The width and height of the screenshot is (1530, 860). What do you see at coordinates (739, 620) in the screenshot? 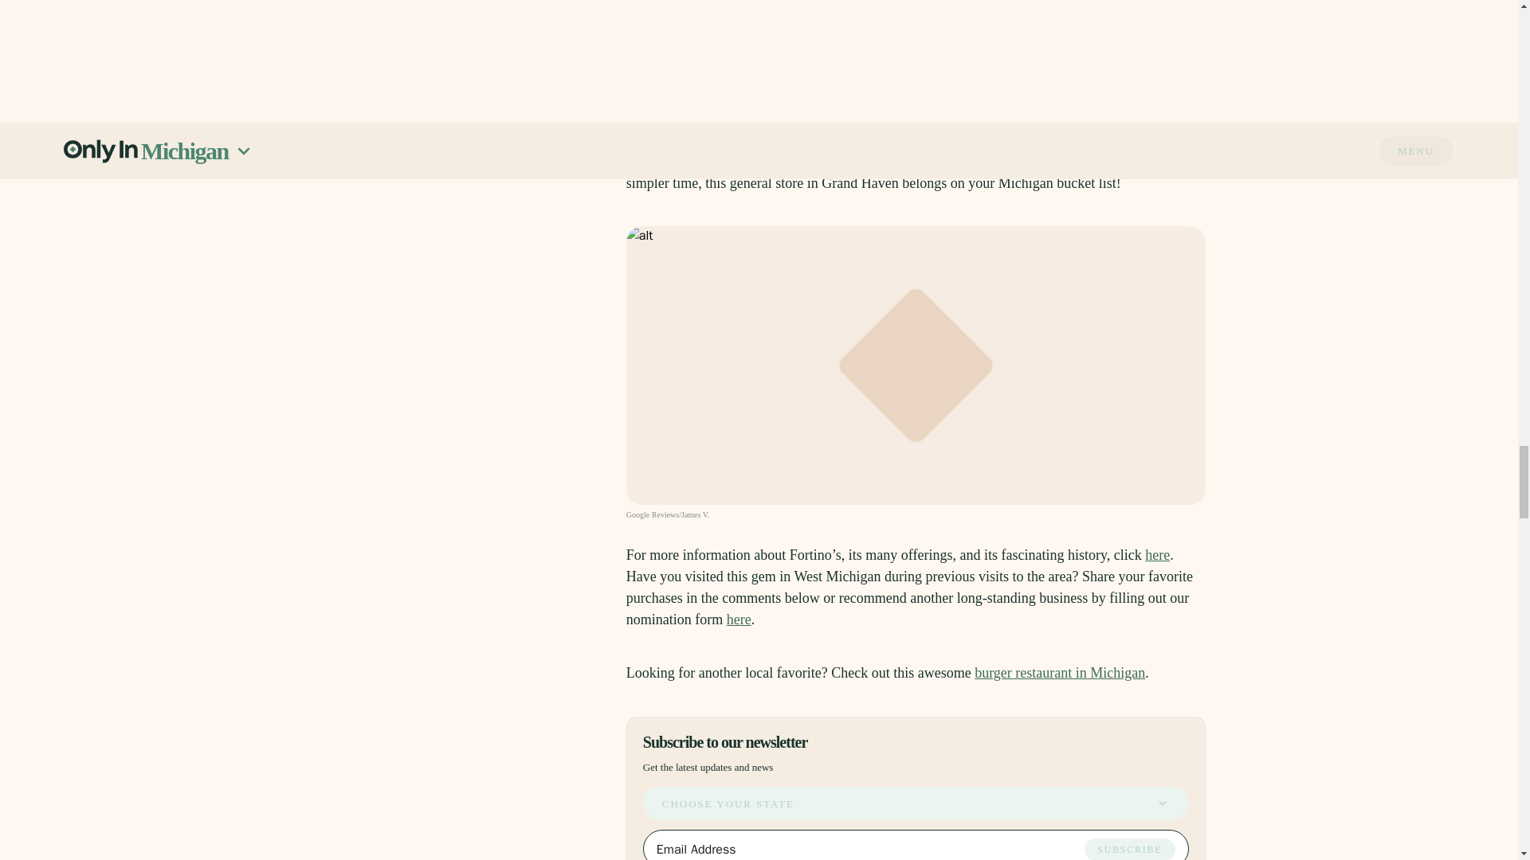
I see `here` at bounding box center [739, 620].